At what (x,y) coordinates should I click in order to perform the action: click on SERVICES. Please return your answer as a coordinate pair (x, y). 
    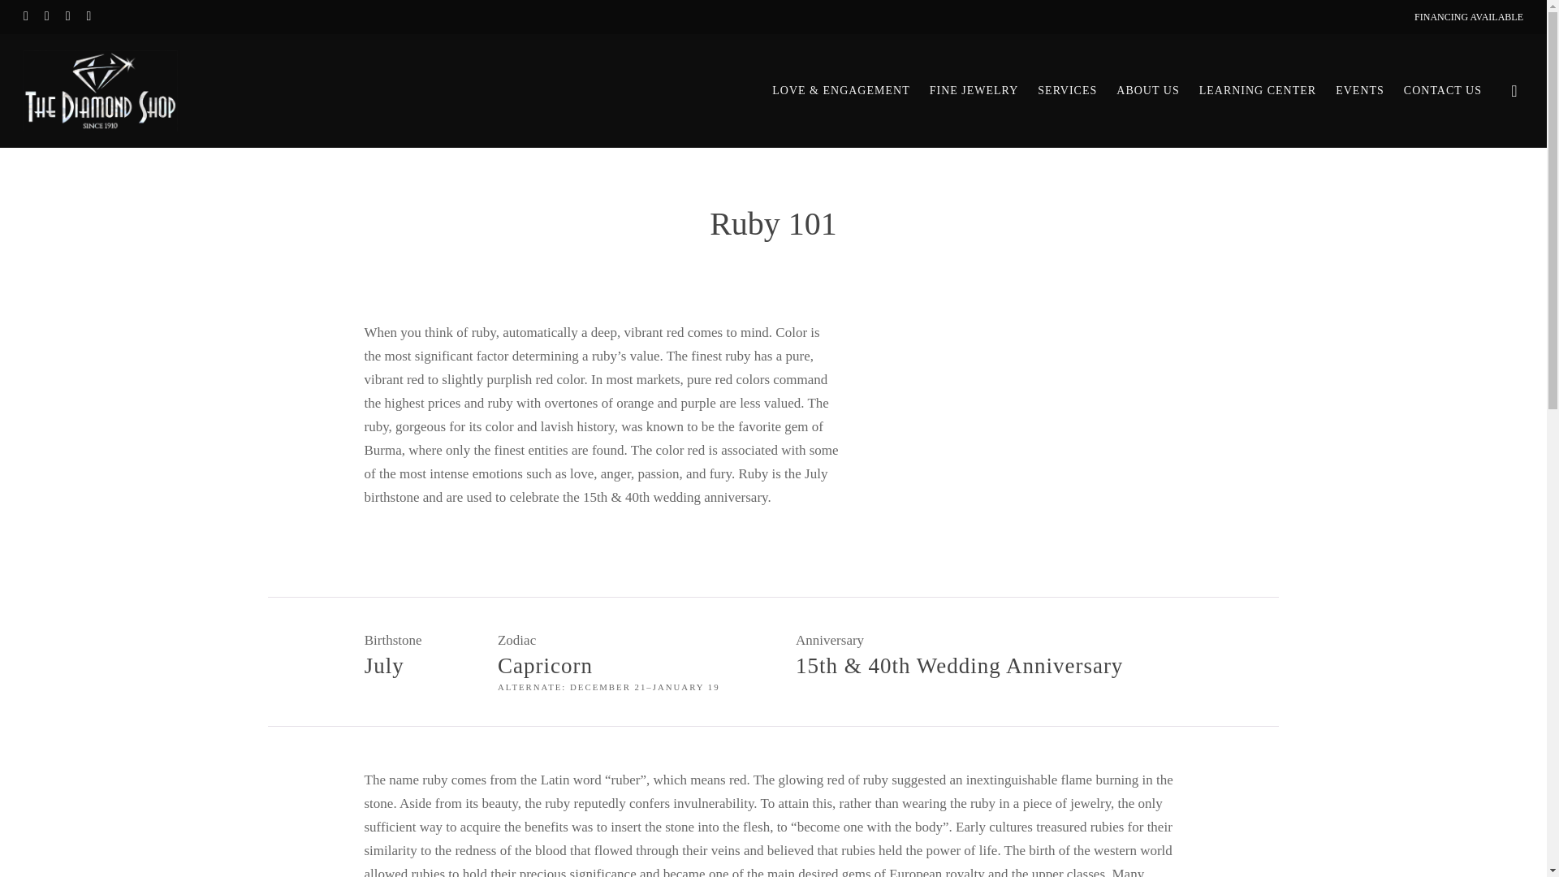
    Looking at the image, I should click on (1067, 90).